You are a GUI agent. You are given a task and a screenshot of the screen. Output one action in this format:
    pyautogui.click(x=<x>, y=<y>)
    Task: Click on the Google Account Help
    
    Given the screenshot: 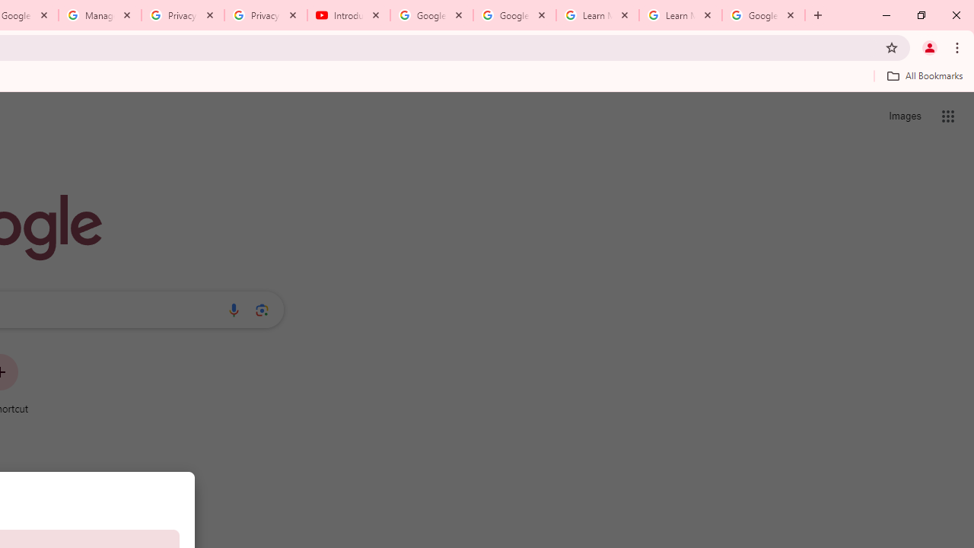 What is the action you would take?
    pyautogui.click(x=514, y=15)
    